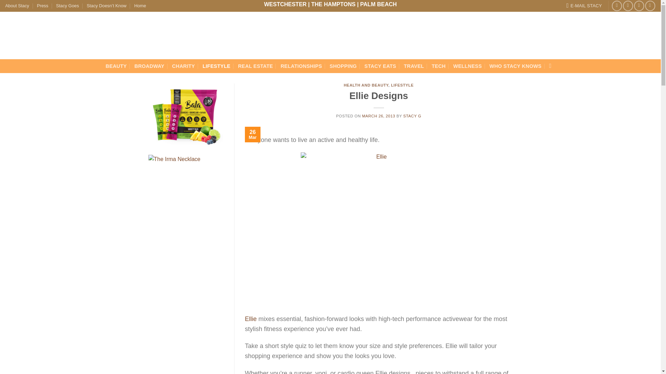  I want to click on PALM BEACH, so click(378, 4).